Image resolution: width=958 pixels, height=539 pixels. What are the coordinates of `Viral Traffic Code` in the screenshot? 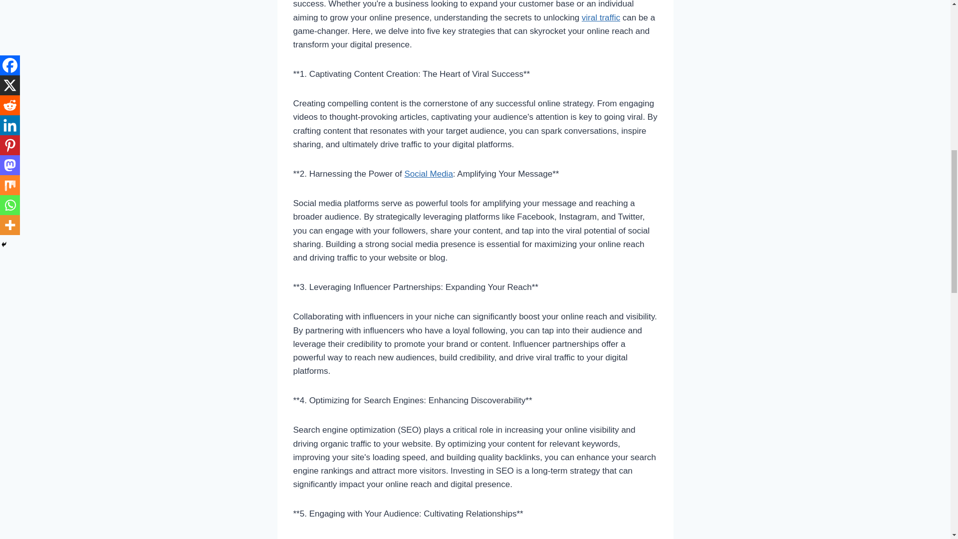 It's located at (601, 17).